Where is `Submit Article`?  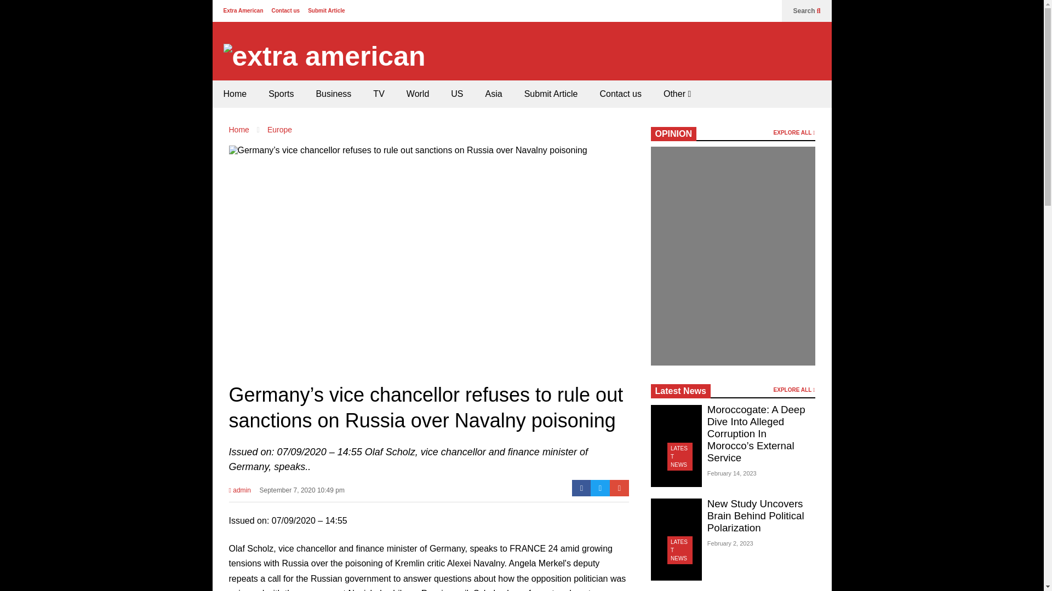
Submit Article is located at coordinates (551, 94).